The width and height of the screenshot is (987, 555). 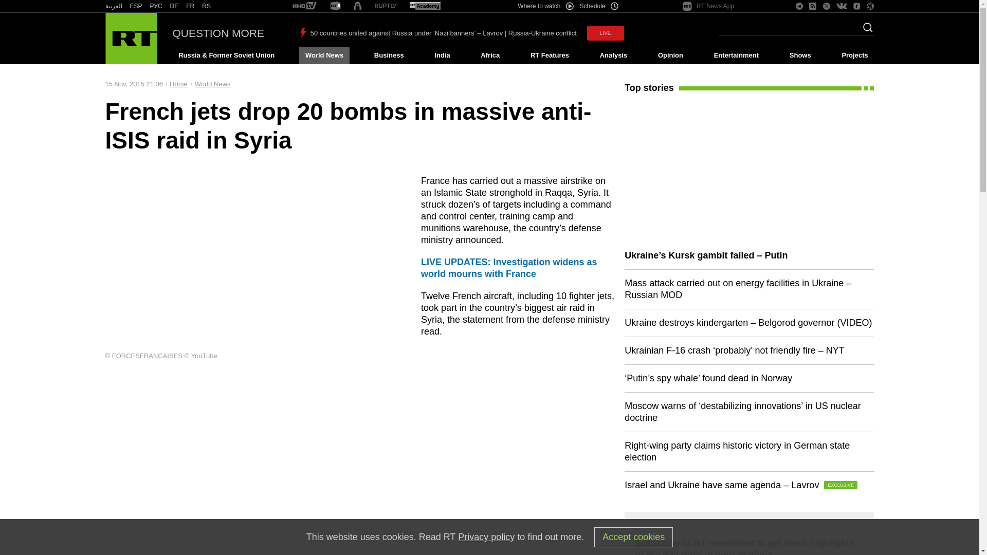 What do you see at coordinates (156, 6) in the screenshot?
I see `RT ` at bounding box center [156, 6].